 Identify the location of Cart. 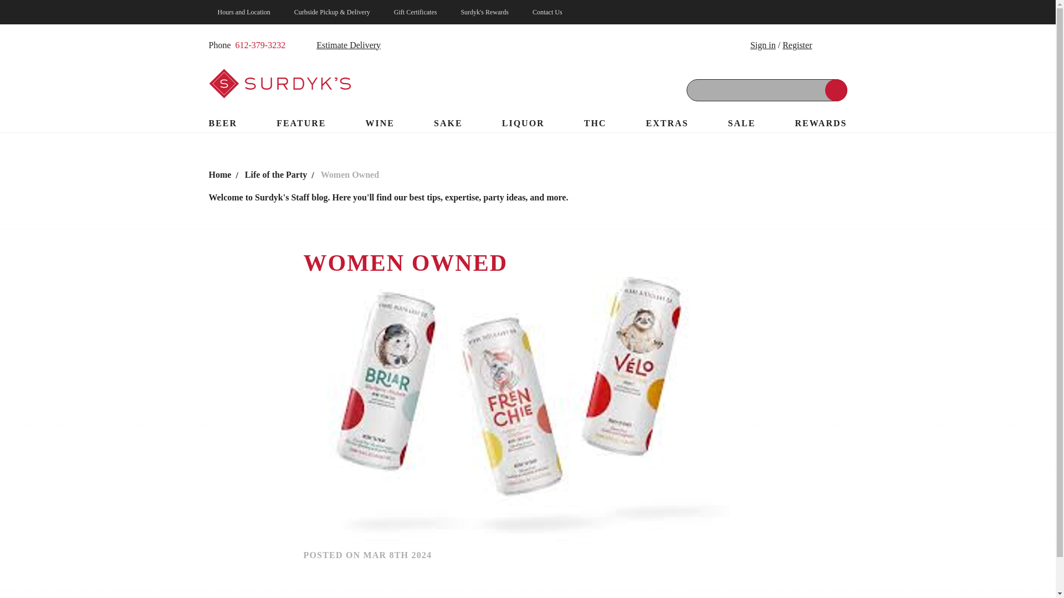
(832, 44).